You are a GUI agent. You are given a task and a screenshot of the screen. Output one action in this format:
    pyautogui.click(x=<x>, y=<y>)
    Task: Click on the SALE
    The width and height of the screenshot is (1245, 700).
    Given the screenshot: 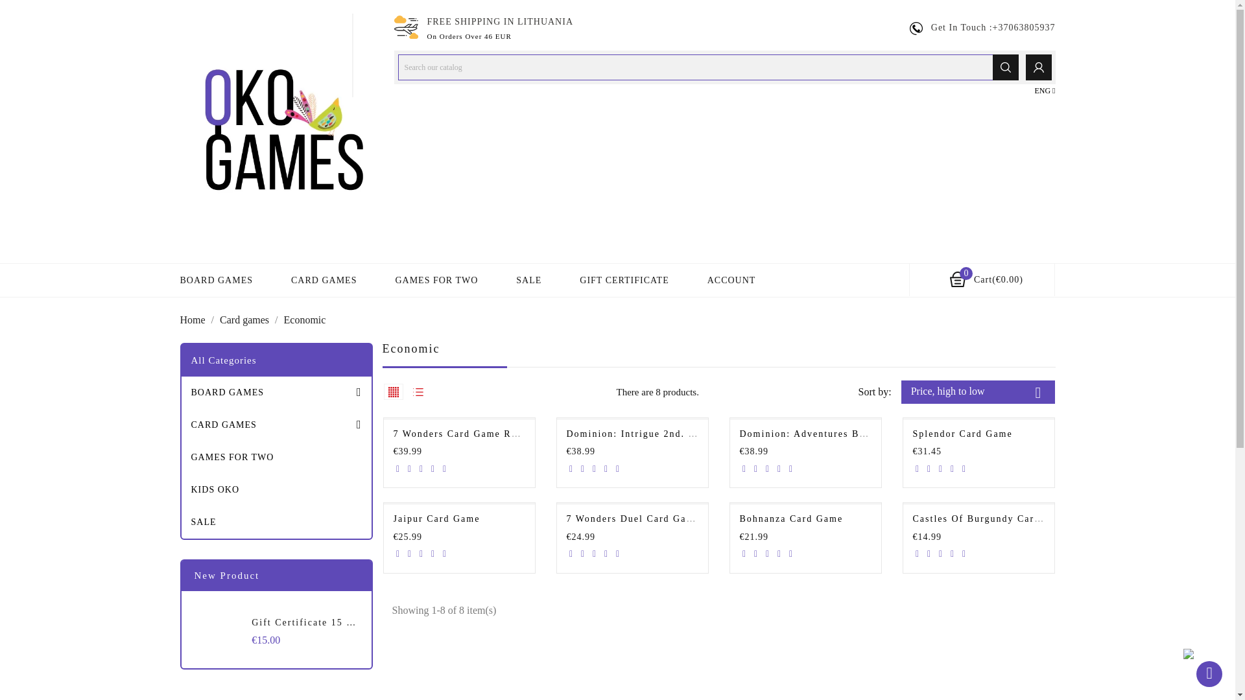 What is the action you would take?
    pyautogui.click(x=529, y=280)
    